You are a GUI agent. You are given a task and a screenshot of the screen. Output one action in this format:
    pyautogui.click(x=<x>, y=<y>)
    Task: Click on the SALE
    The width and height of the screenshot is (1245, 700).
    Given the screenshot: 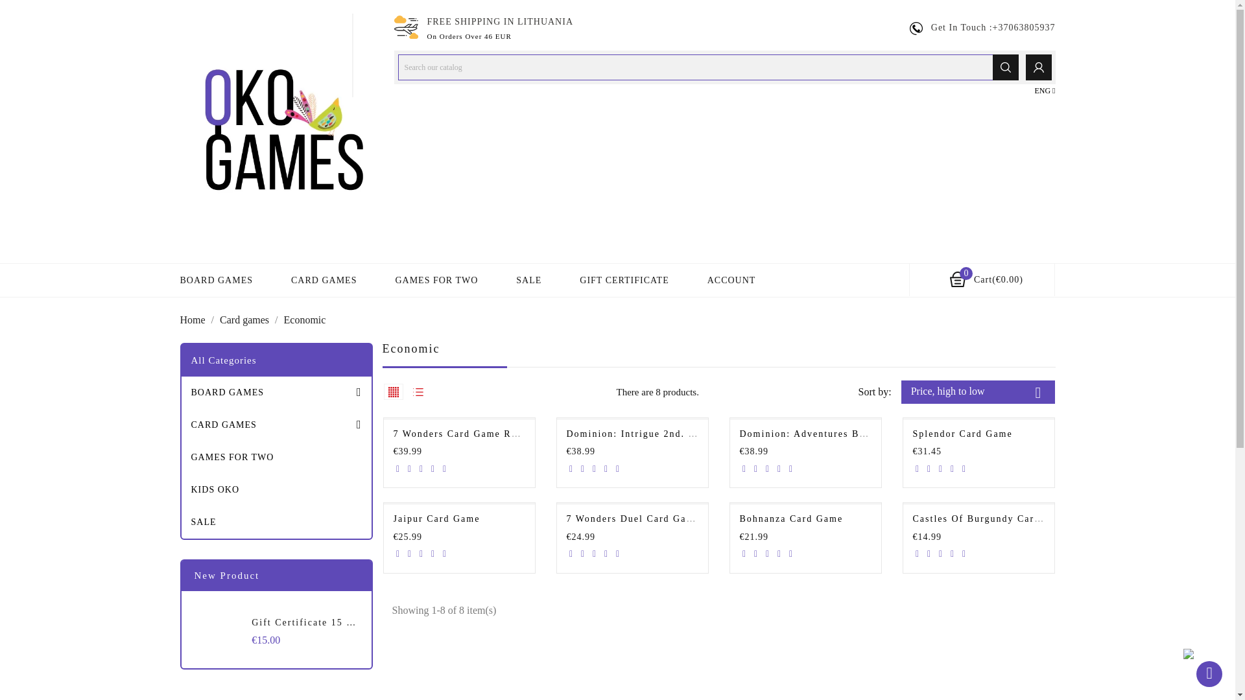 What is the action you would take?
    pyautogui.click(x=529, y=280)
    